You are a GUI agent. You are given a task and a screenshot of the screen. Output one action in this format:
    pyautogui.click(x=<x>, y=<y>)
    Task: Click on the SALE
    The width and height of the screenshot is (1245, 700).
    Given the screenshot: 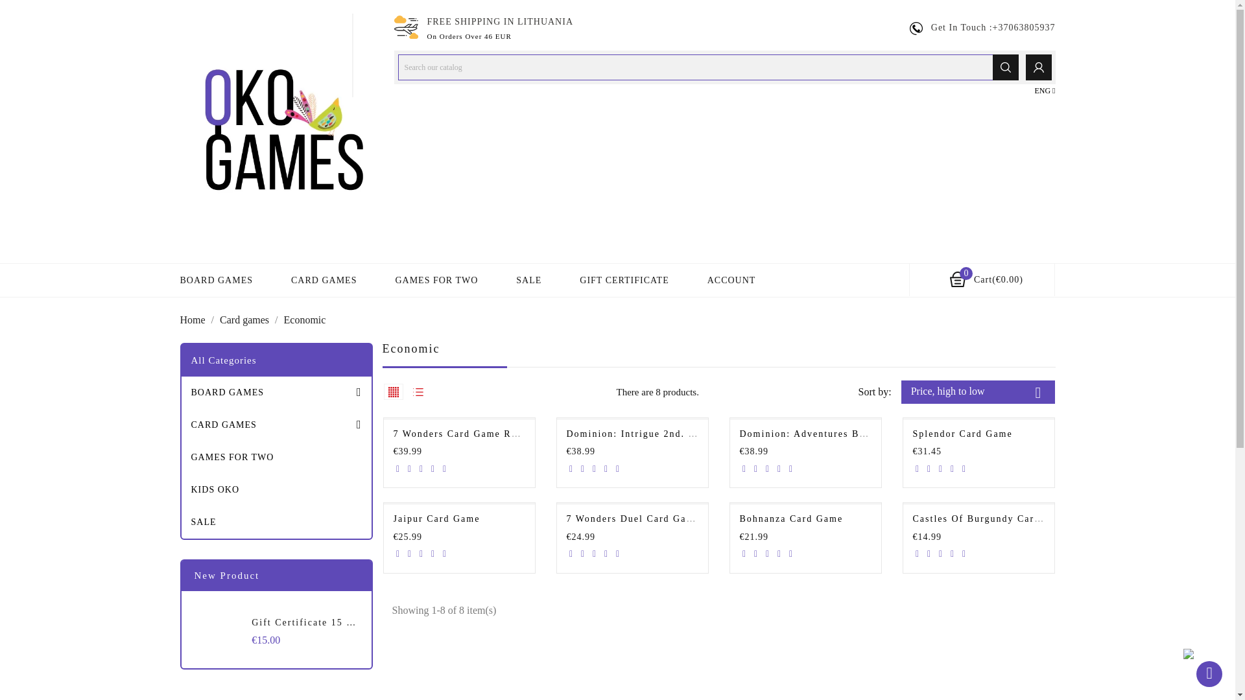 What is the action you would take?
    pyautogui.click(x=529, y=280)
    